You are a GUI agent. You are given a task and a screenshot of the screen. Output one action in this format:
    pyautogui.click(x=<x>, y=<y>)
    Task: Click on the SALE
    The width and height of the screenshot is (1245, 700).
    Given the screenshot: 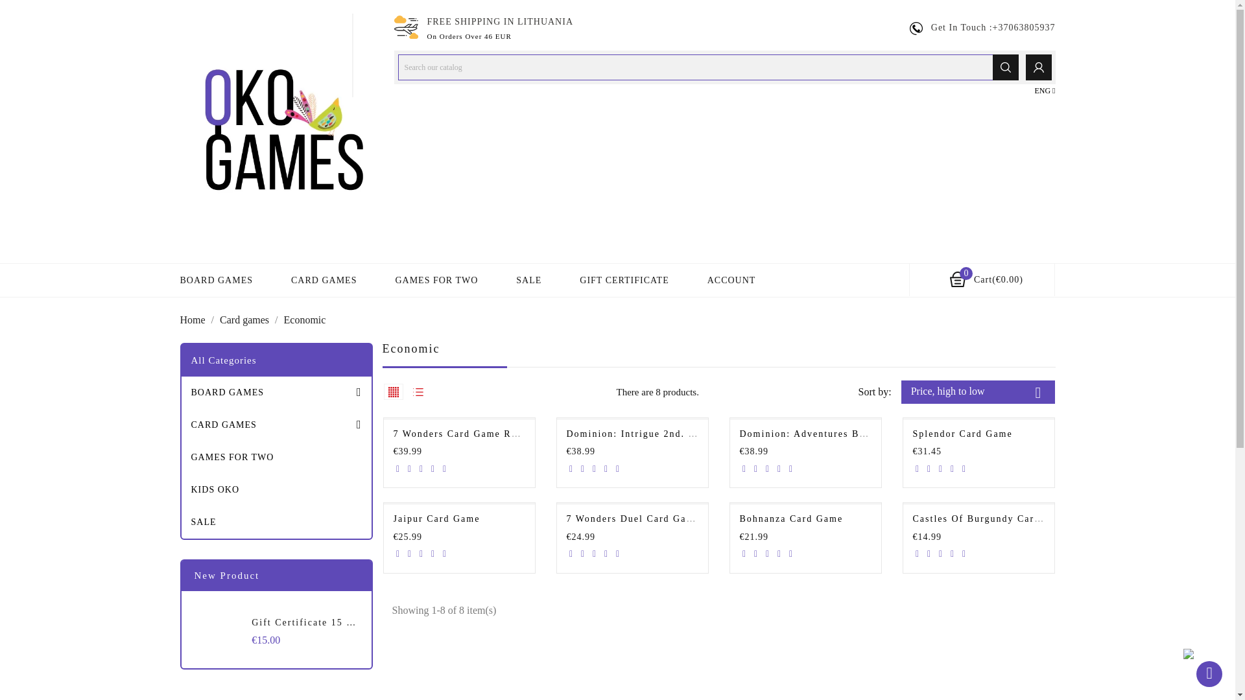 What is the action you would take?
    pyautogui.click(x=529, y=280)
    